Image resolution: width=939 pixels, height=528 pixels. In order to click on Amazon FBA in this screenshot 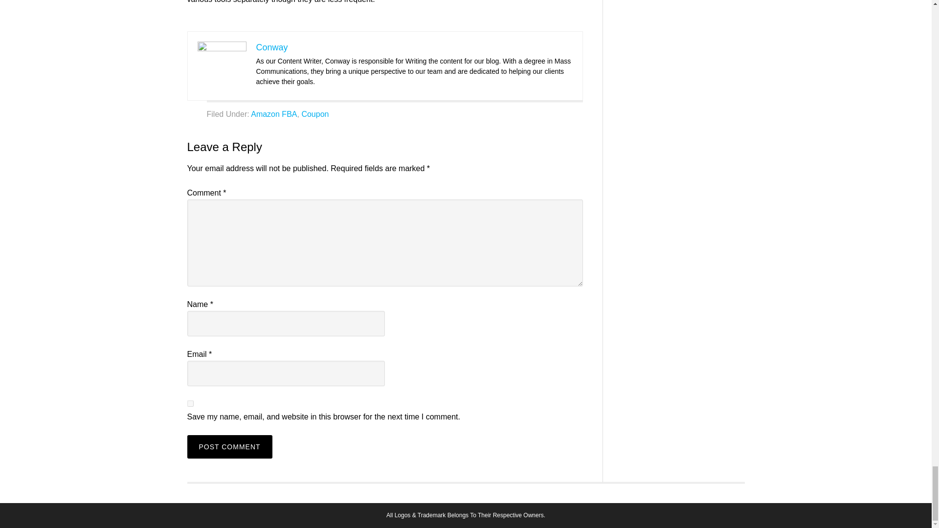, I will do `click(273, 113)`.